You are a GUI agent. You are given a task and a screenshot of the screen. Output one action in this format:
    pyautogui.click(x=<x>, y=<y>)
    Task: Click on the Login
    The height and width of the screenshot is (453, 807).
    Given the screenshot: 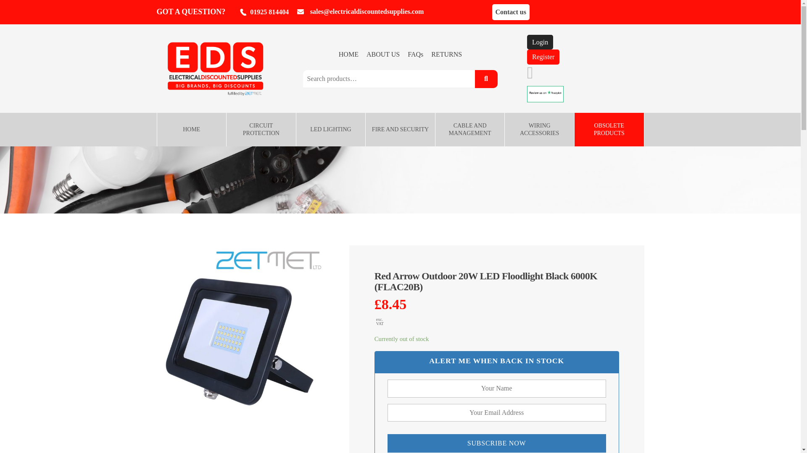 What is the action you would take?
    pyautogui.click(x=540, y=42)
    